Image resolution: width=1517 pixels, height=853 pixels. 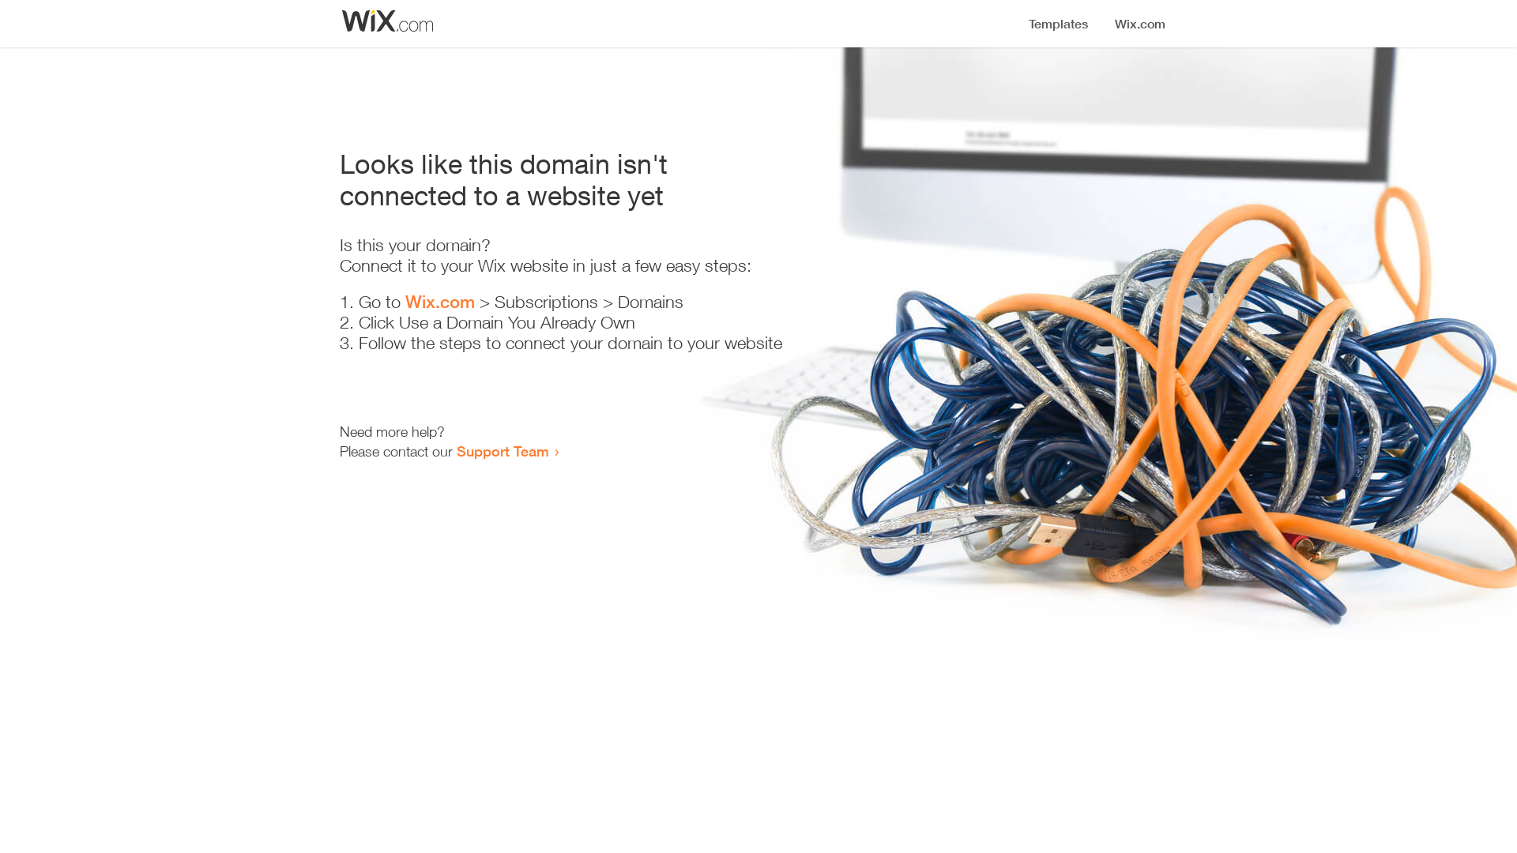 I want to click on Wix.com, so click(x=440, y=302).